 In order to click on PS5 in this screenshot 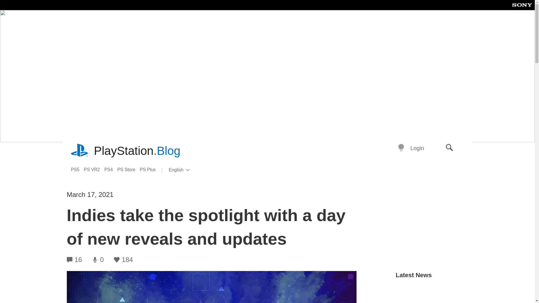, I will do `click(77, 169)`.